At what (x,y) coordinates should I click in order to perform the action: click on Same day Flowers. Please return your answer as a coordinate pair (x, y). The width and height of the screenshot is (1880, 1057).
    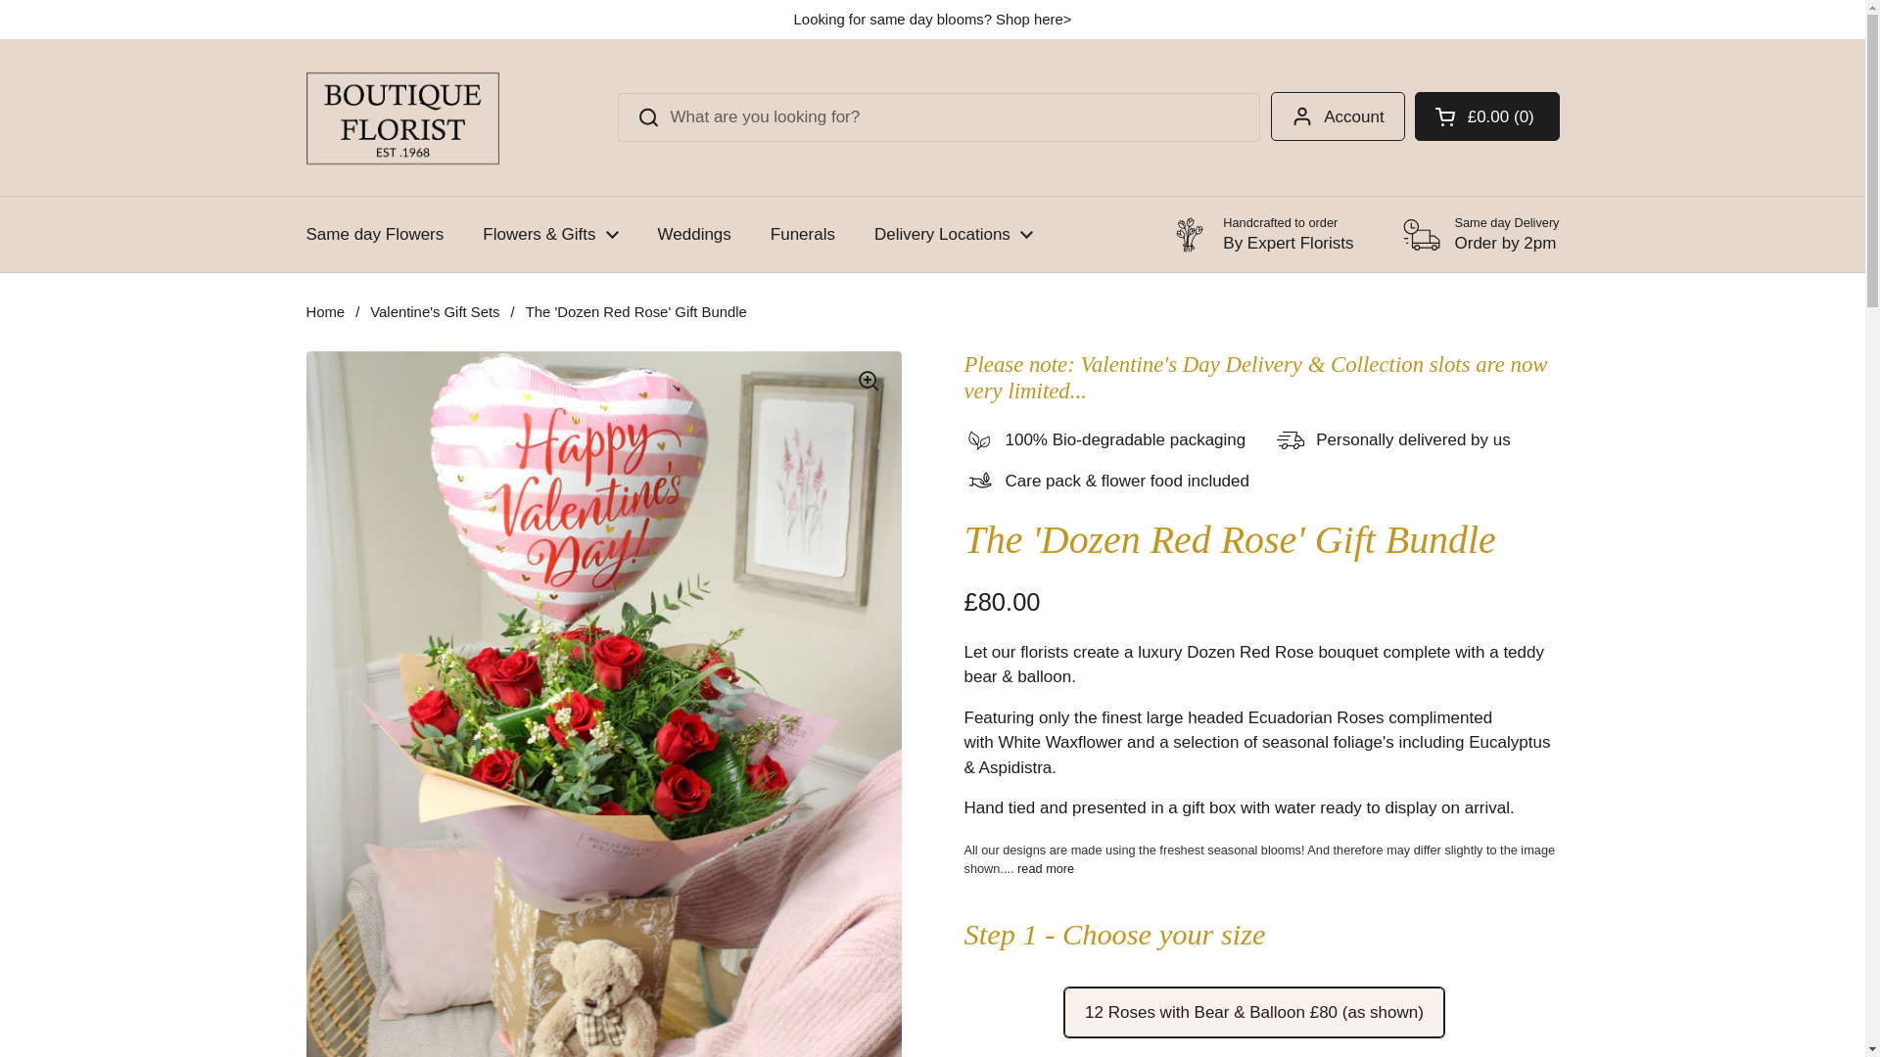
    Looking at the image, I should click on (374, 235).